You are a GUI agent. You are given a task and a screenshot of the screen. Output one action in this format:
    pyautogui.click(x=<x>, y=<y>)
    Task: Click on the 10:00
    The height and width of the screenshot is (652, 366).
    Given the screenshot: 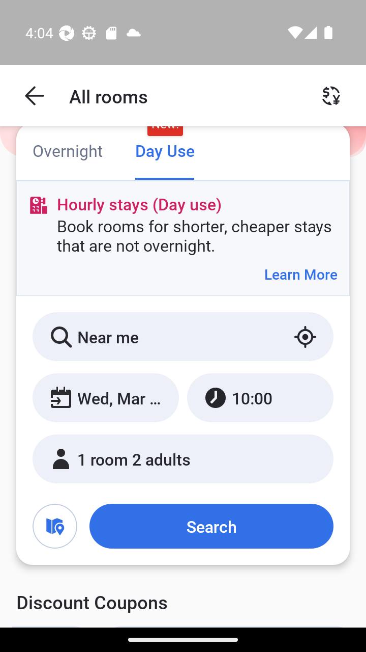 What is the action you would take?
    pyautogui.click(x=260, y=398)
    